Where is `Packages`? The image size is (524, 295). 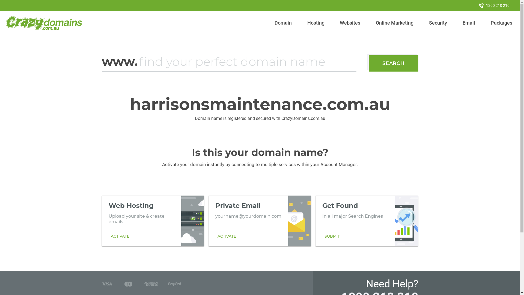
Packages is located at coordinates (501, 23).